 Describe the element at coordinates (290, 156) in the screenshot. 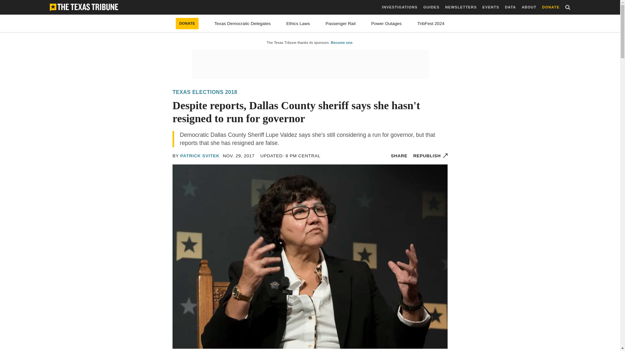

I see `2017-11-29 20:15 CST` at that location.